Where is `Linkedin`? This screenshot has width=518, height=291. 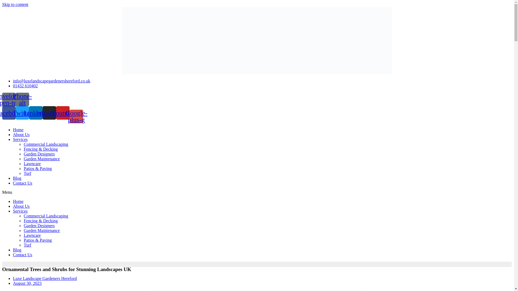 Linkedin is located at coordinates (36, 113).